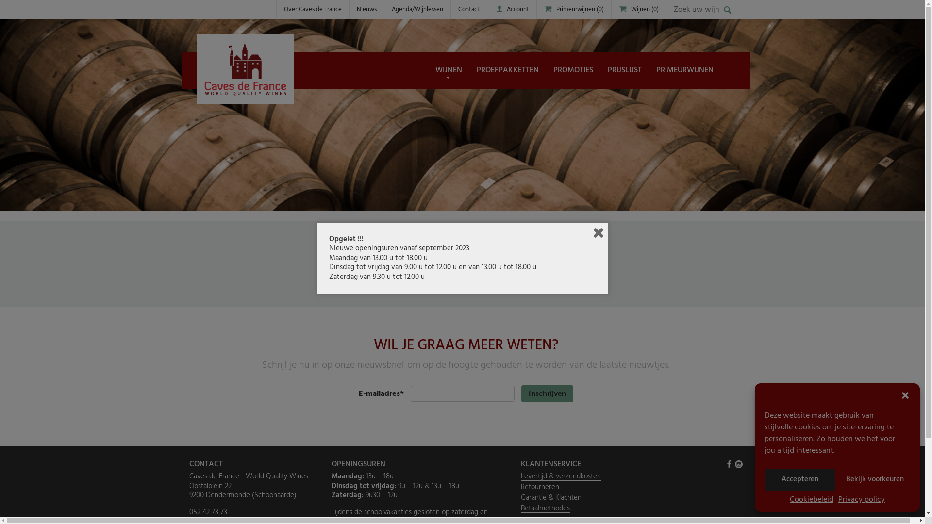 The width and height of the screenshot is (932, 524). What do you see at coordinates (367, 10) in the screenshot?
I see `Nieuws` at bounding box center [367, 10].